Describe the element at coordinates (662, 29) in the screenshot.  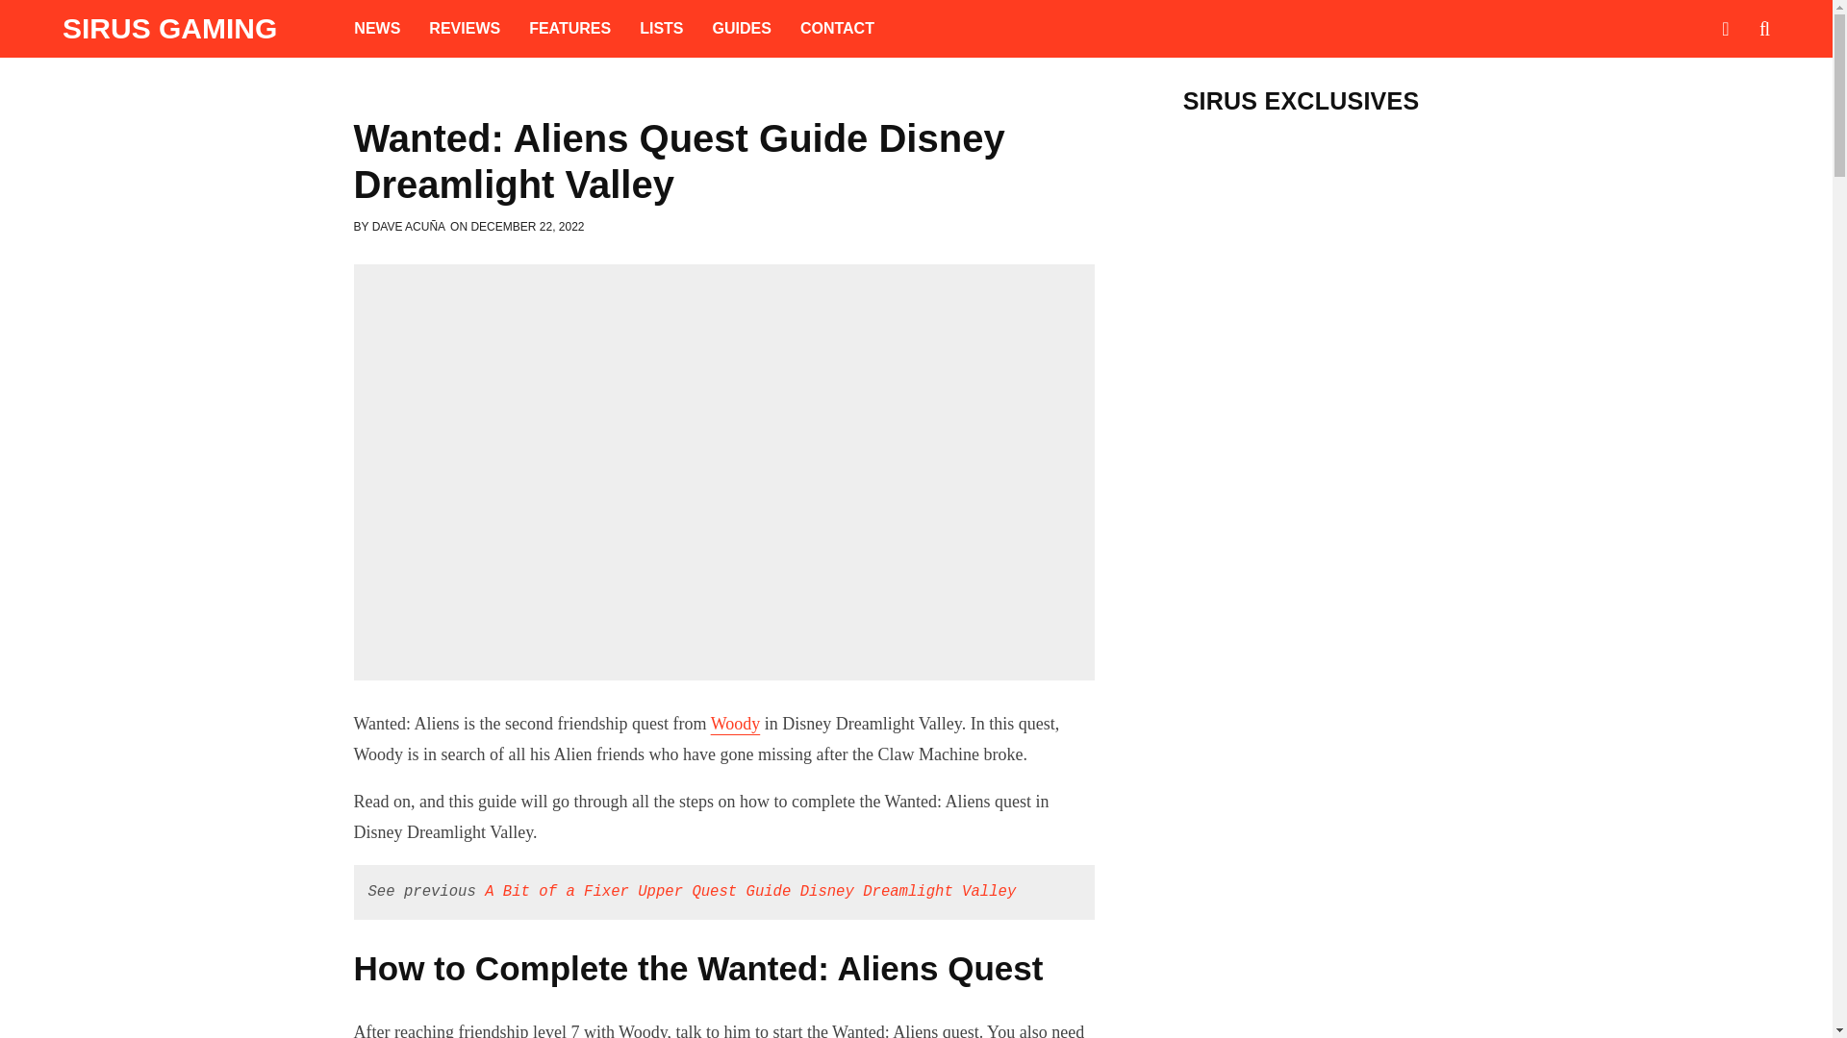
I see `LISTS` at that location.